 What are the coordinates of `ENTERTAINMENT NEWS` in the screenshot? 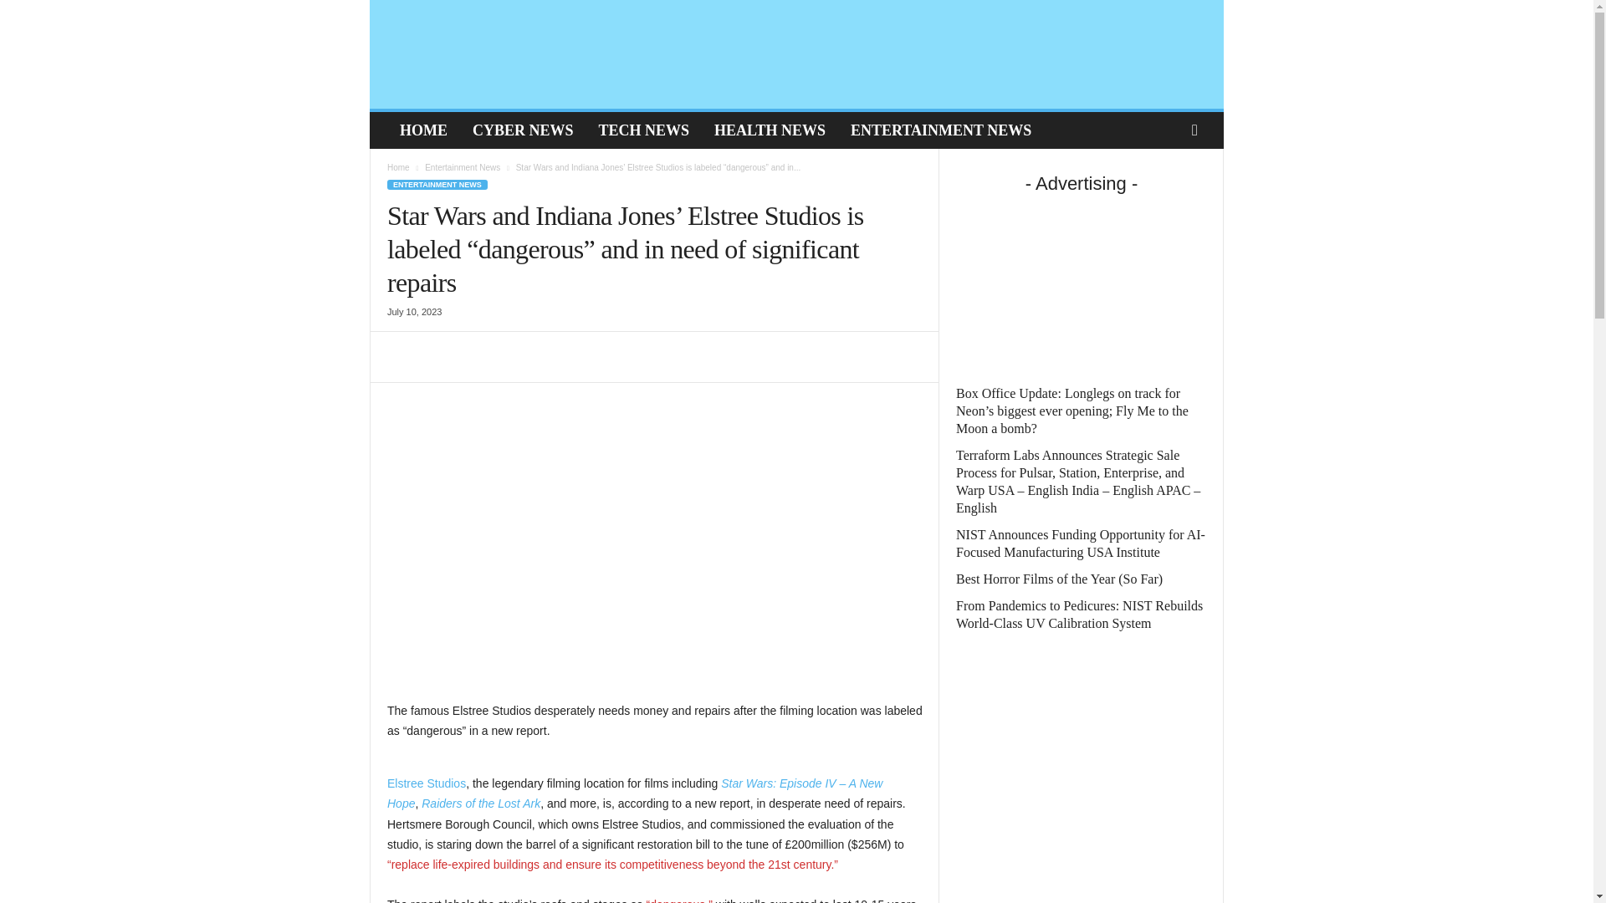 It's located at (941, 130).